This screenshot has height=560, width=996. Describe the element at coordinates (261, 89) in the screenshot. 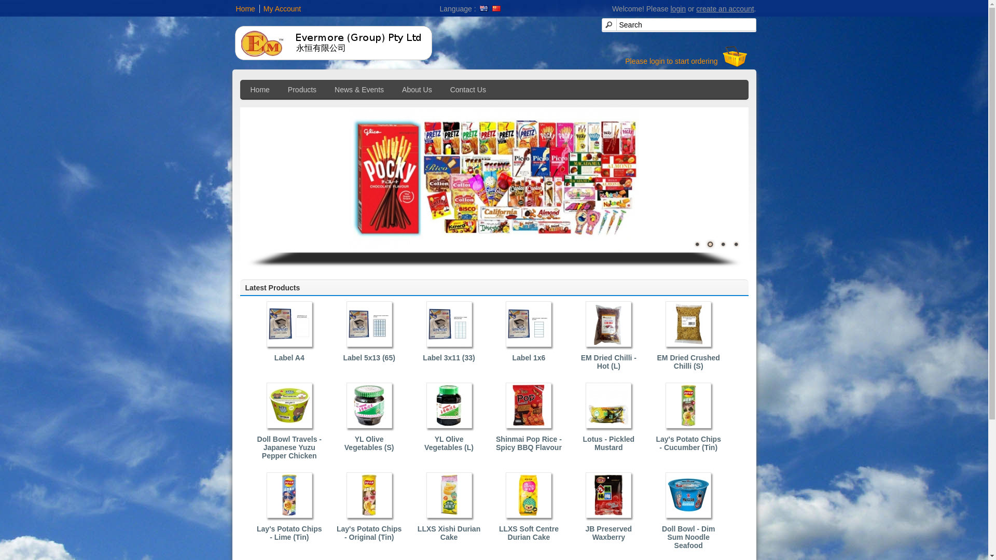

I see `Home` at that location.